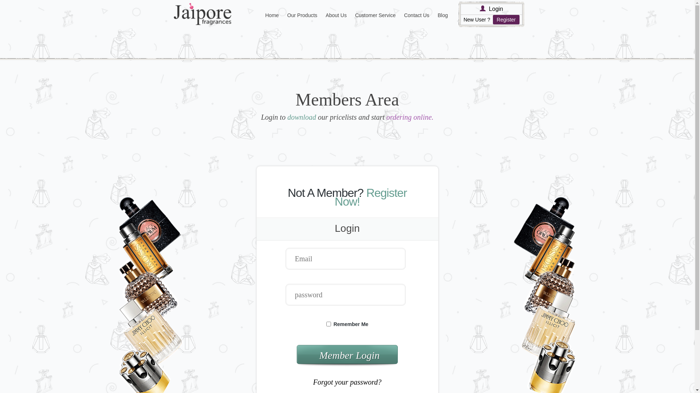 This screenshot has height=393, width=700. I want to click on About Us, so click(336, 15).